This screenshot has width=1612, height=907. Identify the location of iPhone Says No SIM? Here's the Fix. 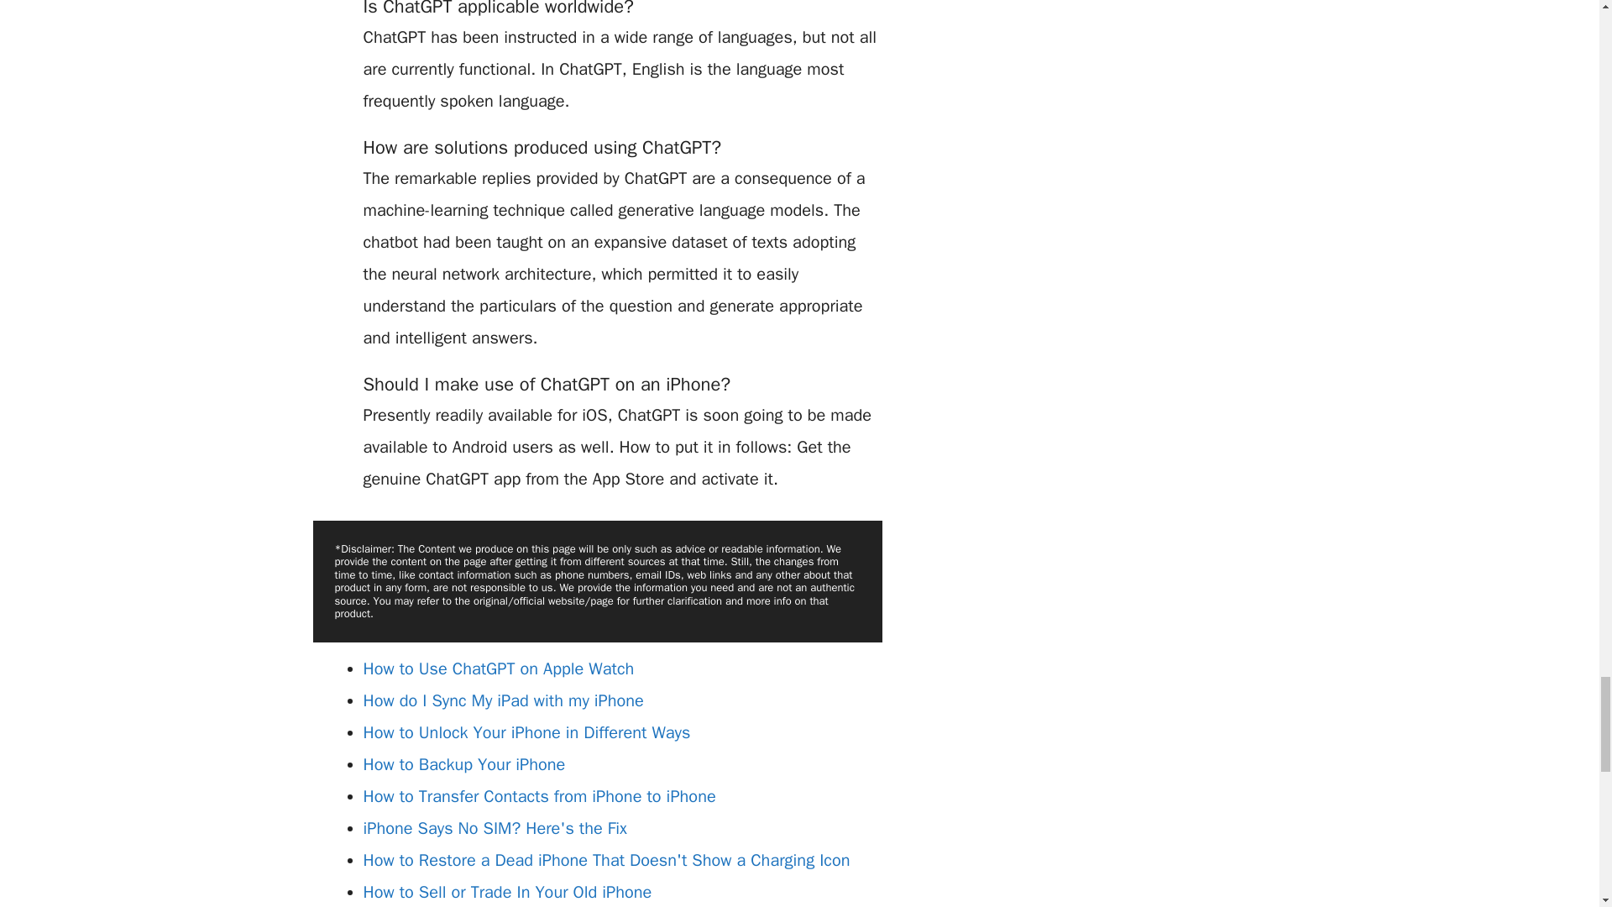
(495, 828).